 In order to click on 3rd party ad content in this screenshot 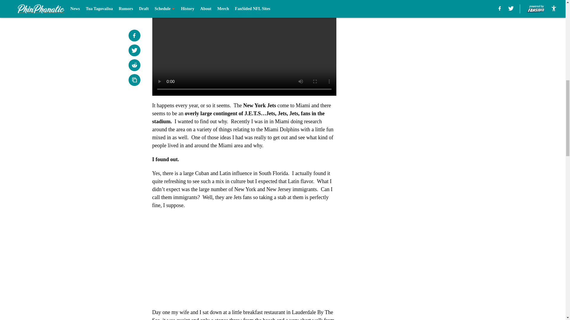, I will do `click(410, 115)`.